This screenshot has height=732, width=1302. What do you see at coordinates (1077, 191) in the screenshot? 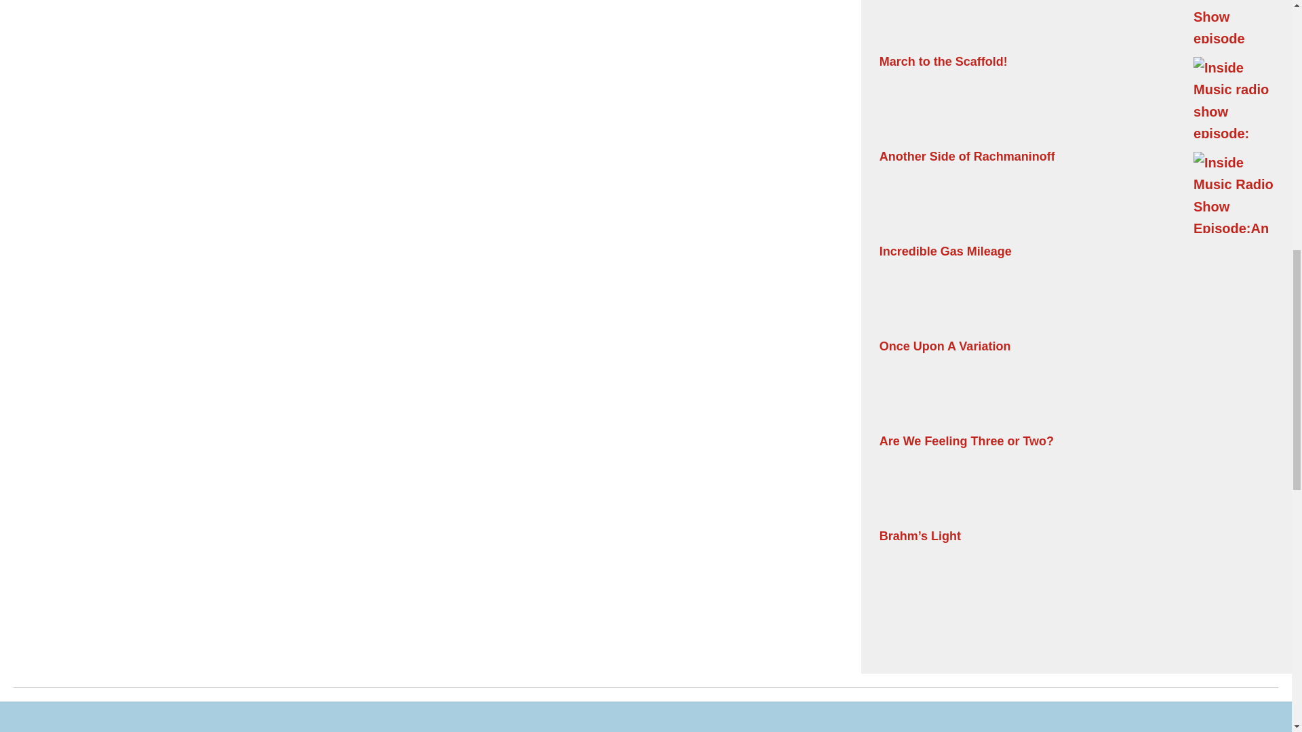
I see `Another Side of Rachmaninoff` at bounding box center [1077, 191].